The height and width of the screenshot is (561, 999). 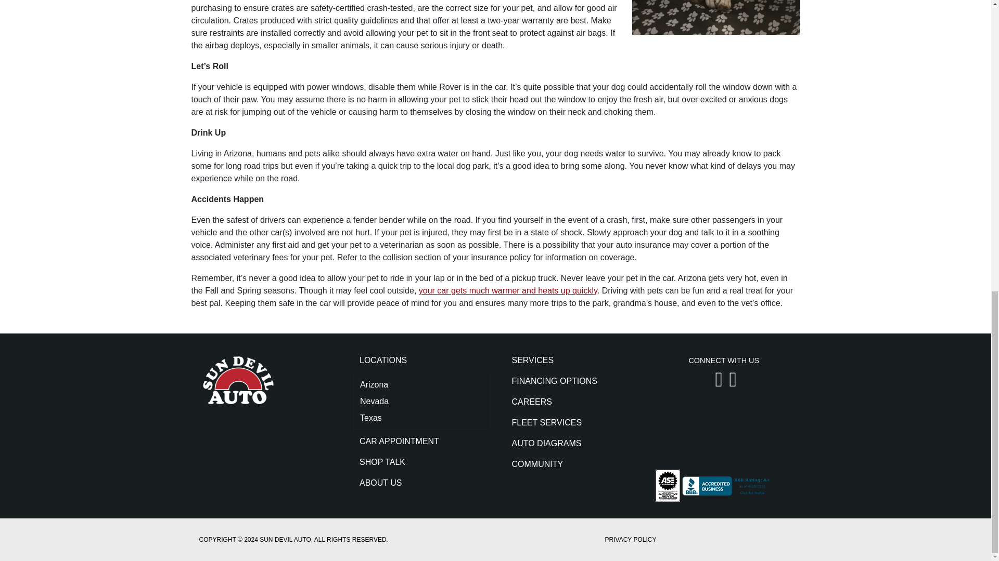 I want to click on Car Appointment, so click(x=419, y=442).